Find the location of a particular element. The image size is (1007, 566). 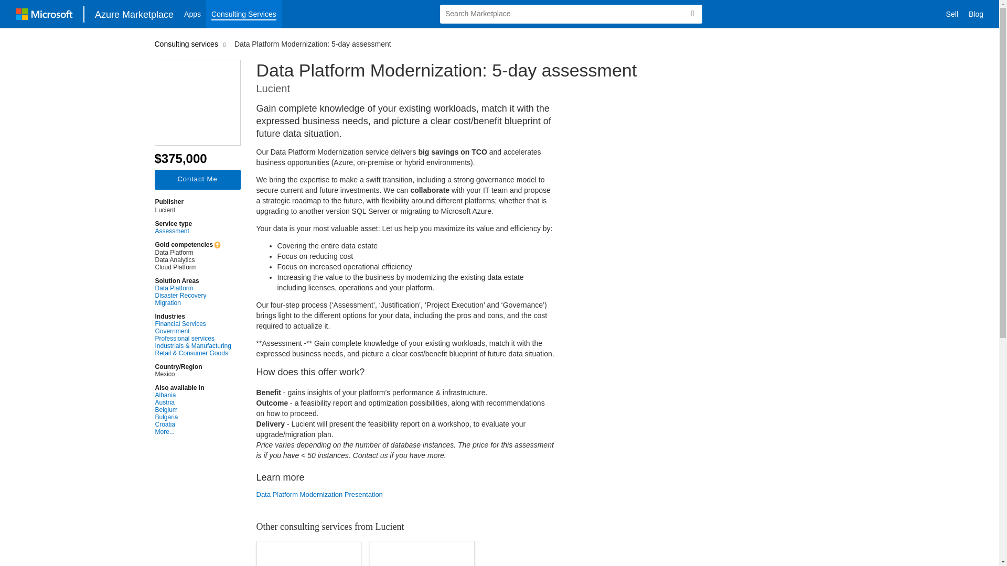

Data Platform is located at coordinates (193, 288).